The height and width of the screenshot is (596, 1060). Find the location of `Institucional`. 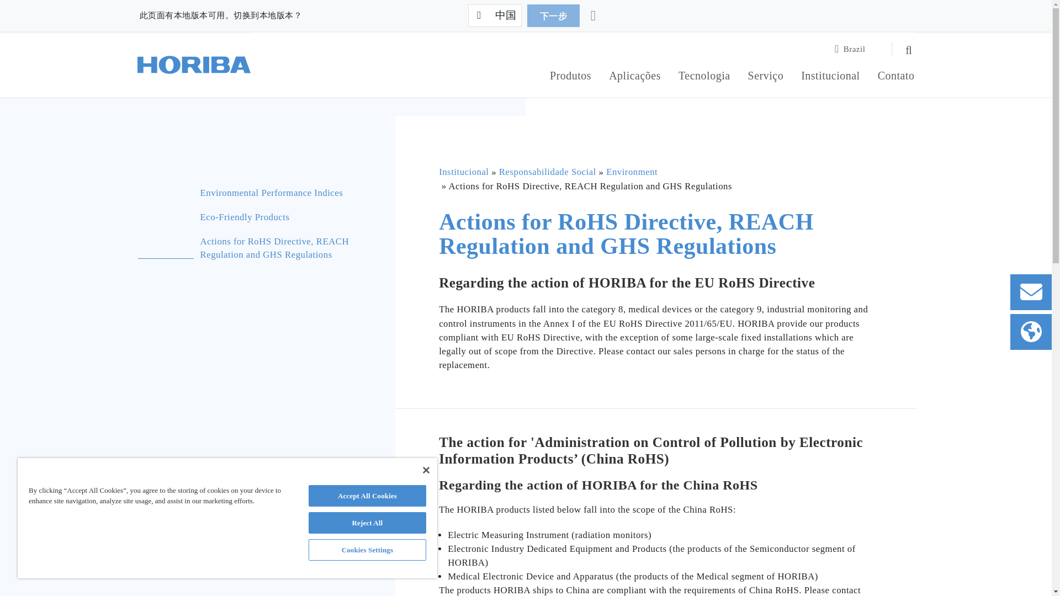

Institucional is located at coordinates (830, 77).